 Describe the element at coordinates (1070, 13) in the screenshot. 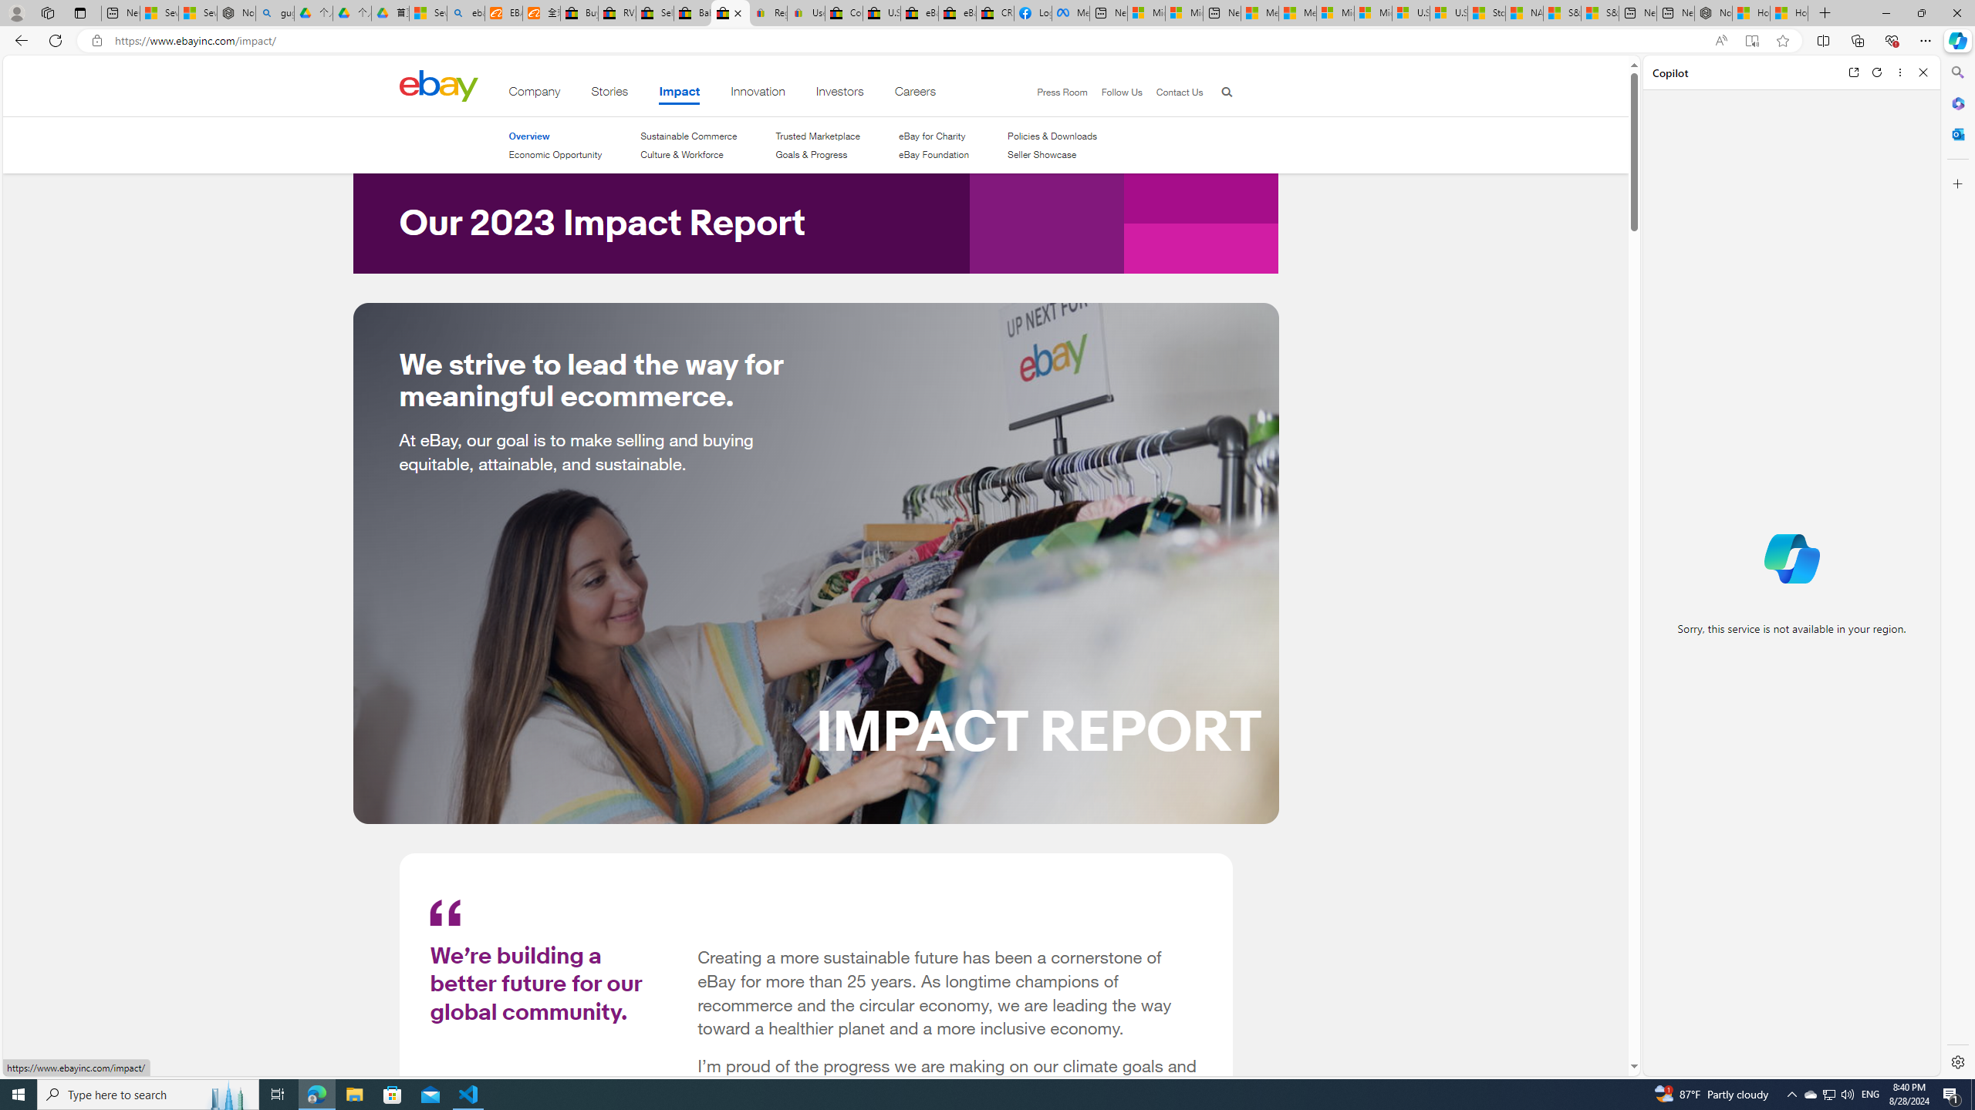

I see `Meta Store` at that location.